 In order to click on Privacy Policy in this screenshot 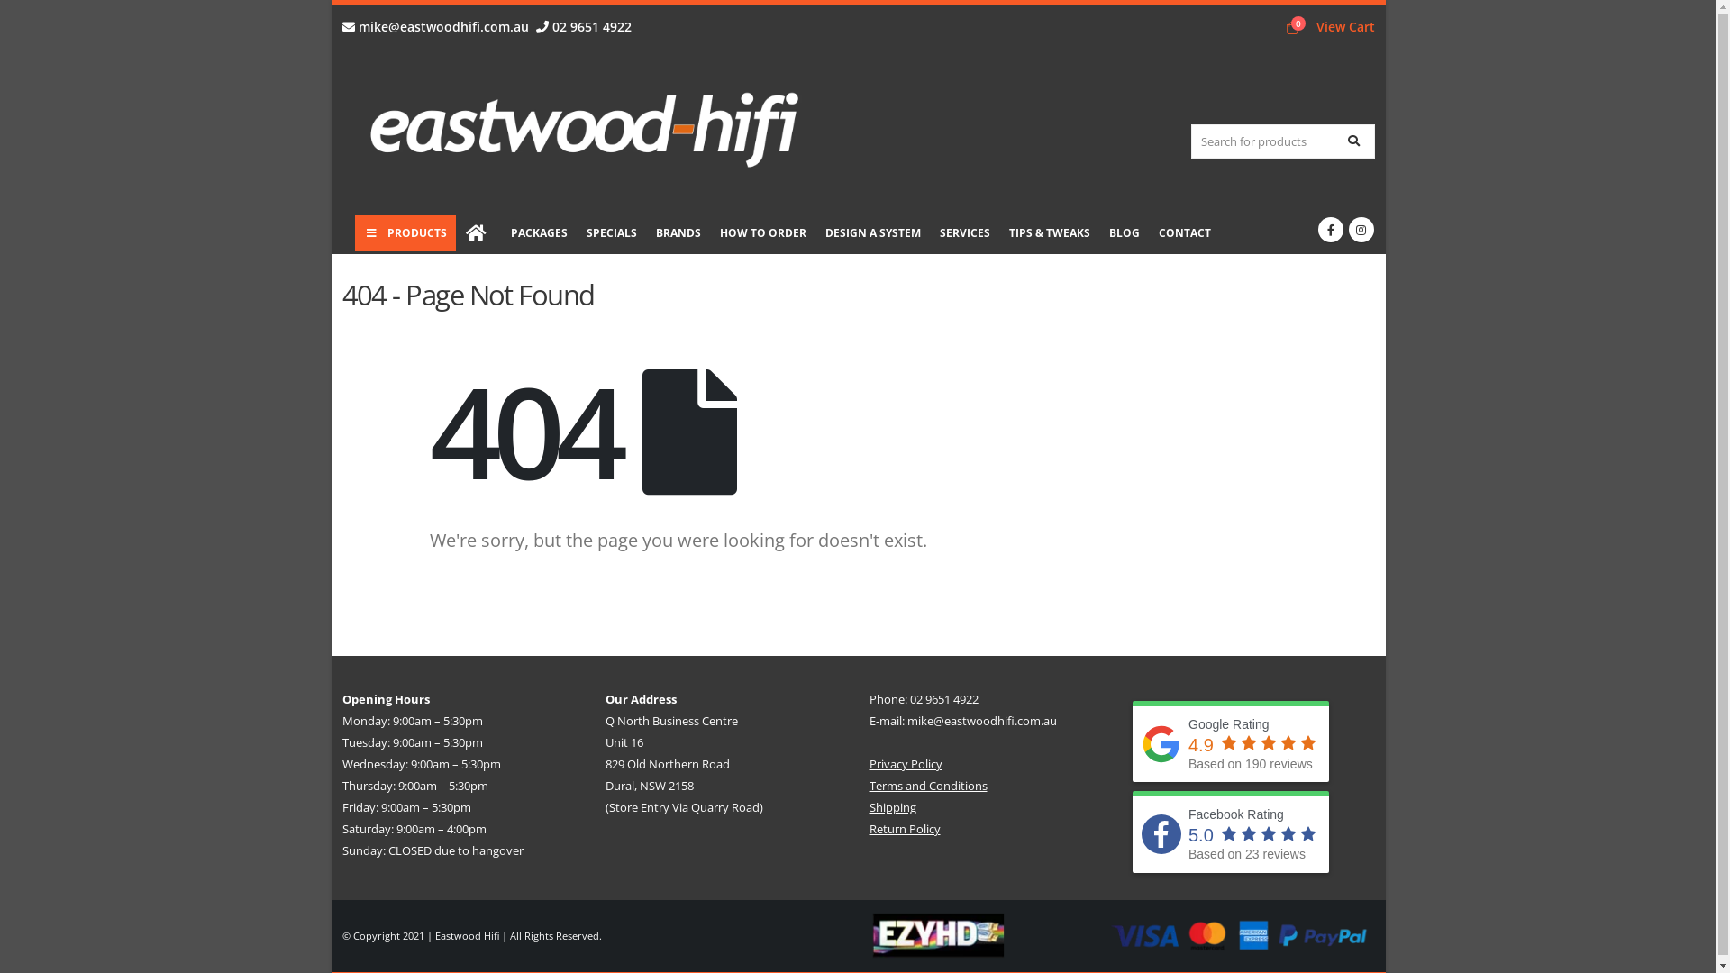, I will do `click(905, 764)`.